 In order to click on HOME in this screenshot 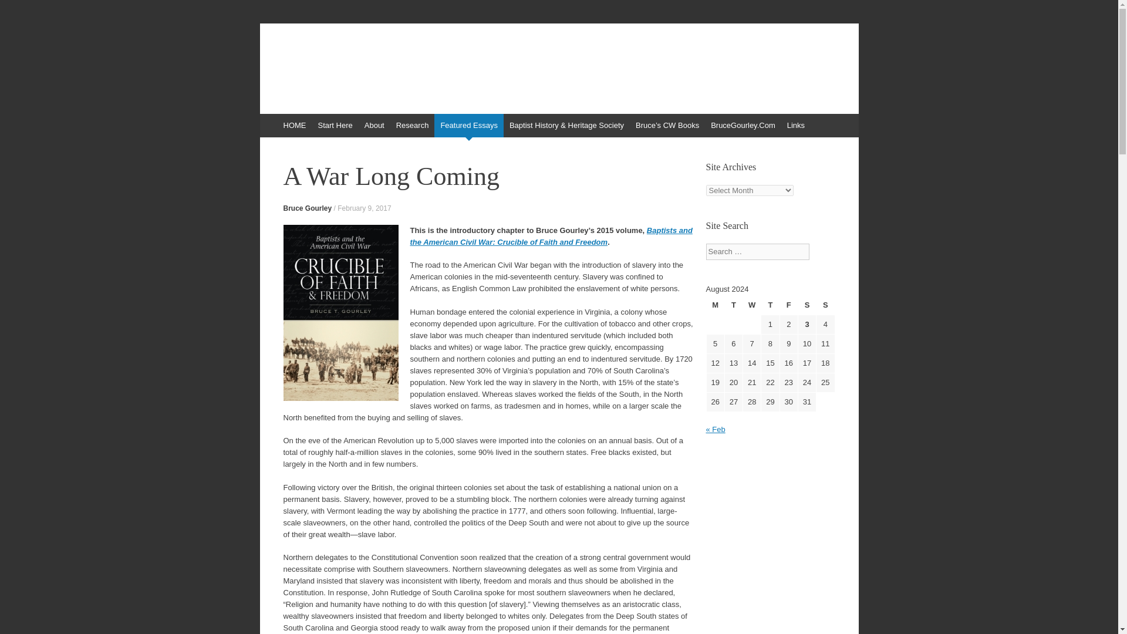, I will do `click(295, 126)`.